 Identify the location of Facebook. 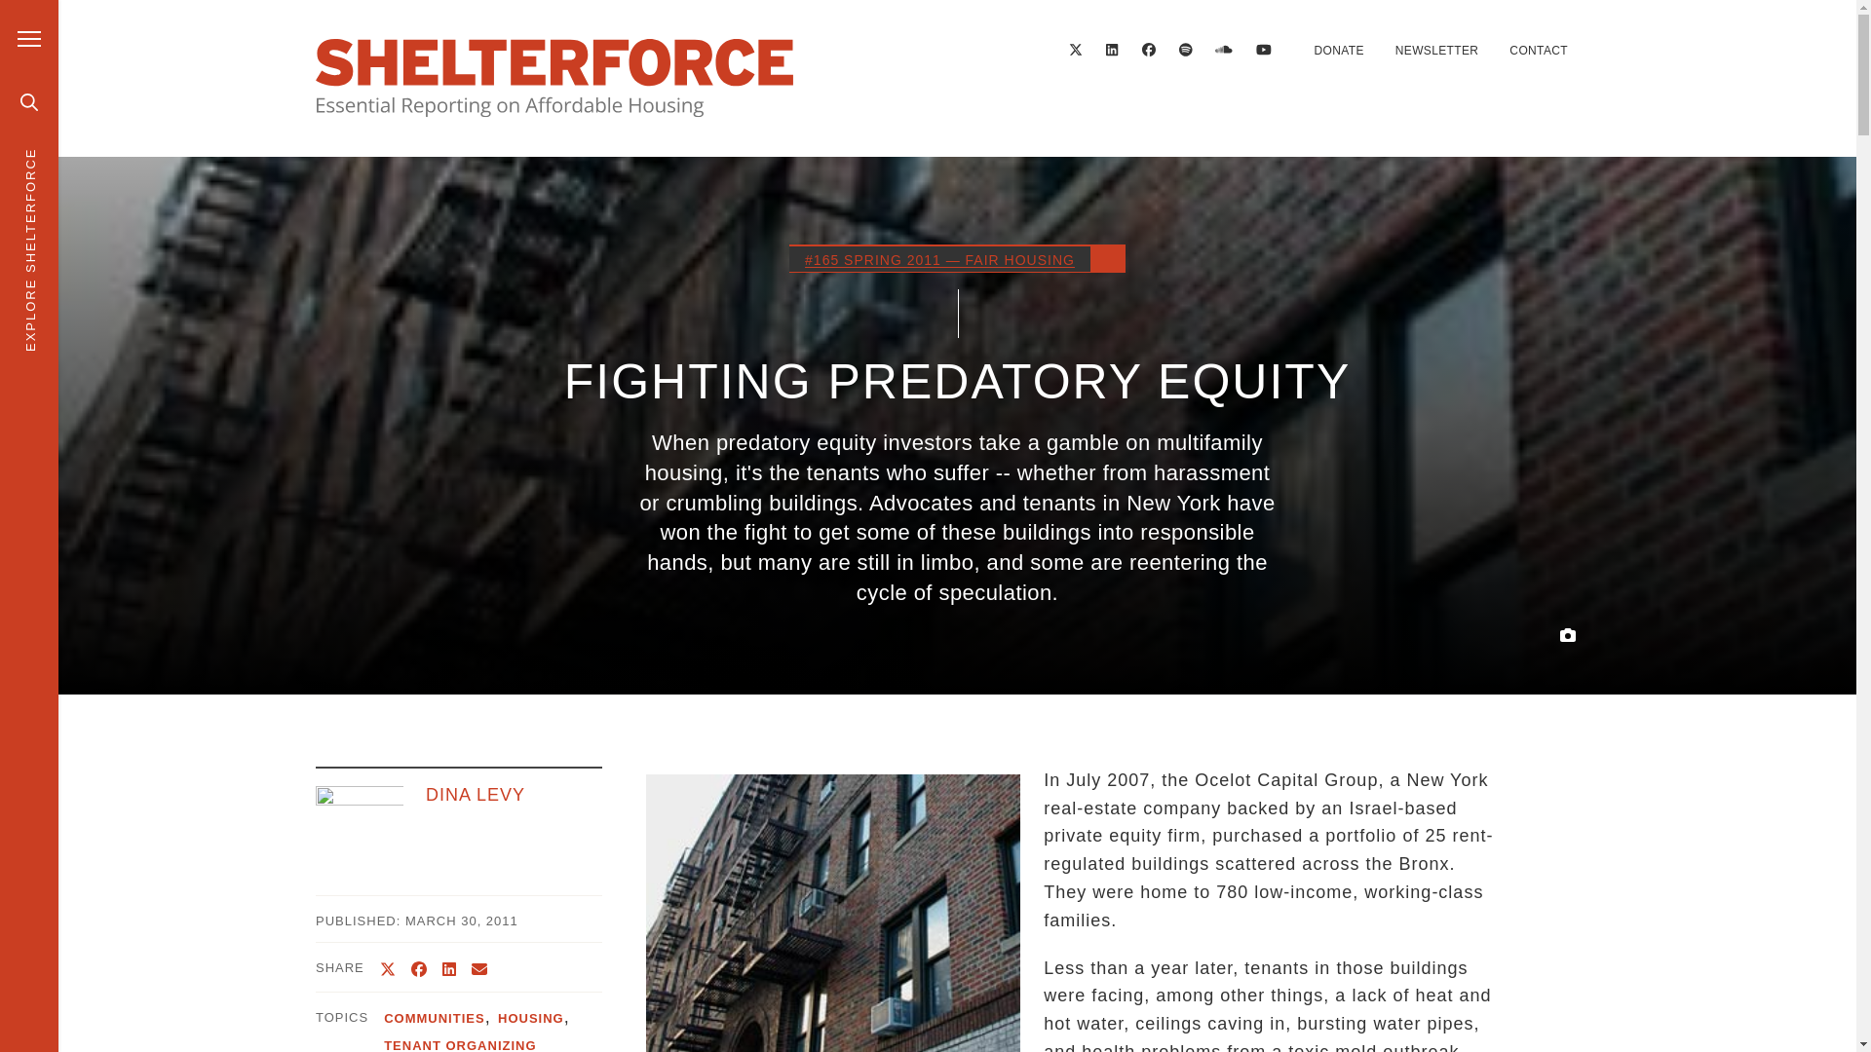
(1148, 50).